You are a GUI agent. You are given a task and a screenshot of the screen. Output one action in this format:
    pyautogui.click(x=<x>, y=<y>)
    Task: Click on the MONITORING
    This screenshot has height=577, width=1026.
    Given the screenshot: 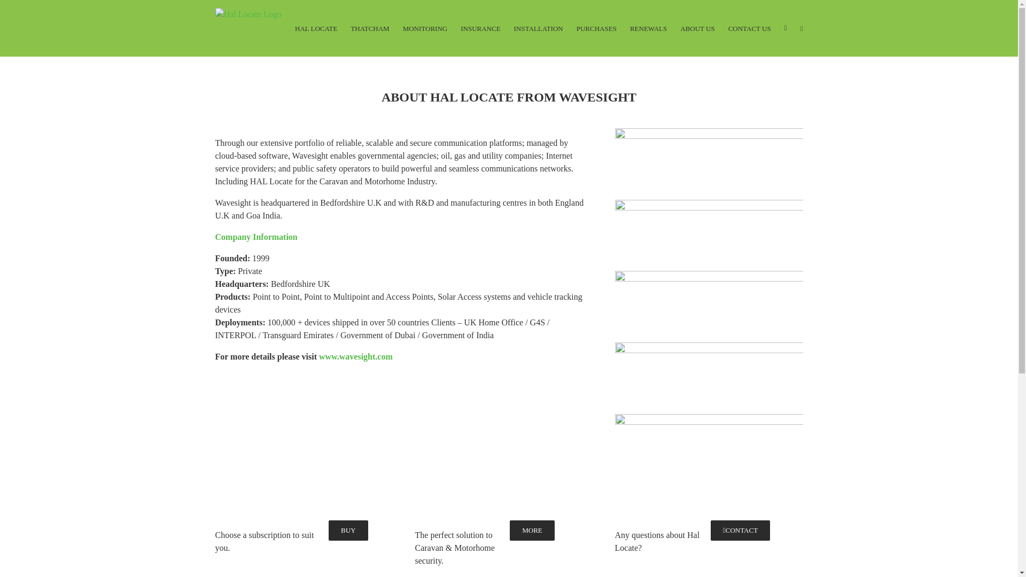 What is the action you would take?
    pyautogui.click(x=425, y=28)
    